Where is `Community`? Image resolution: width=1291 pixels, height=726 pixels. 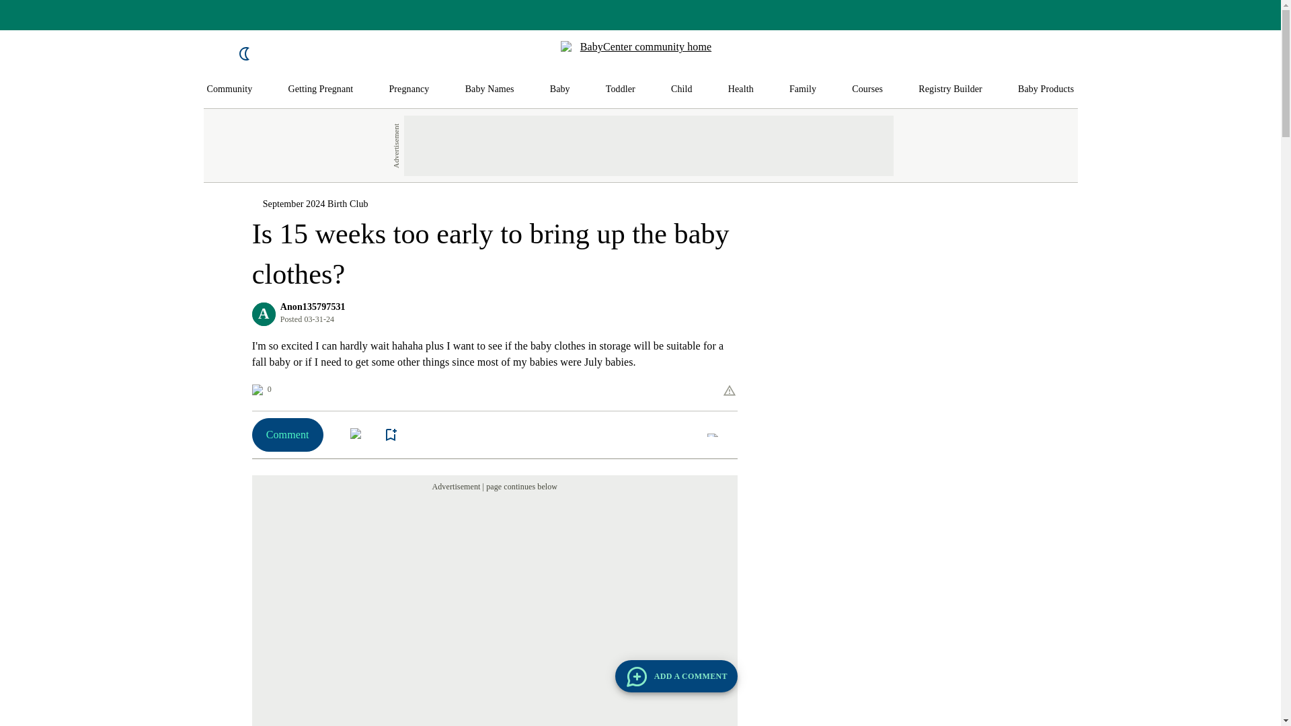
Community is located at coordinates (230, 89).